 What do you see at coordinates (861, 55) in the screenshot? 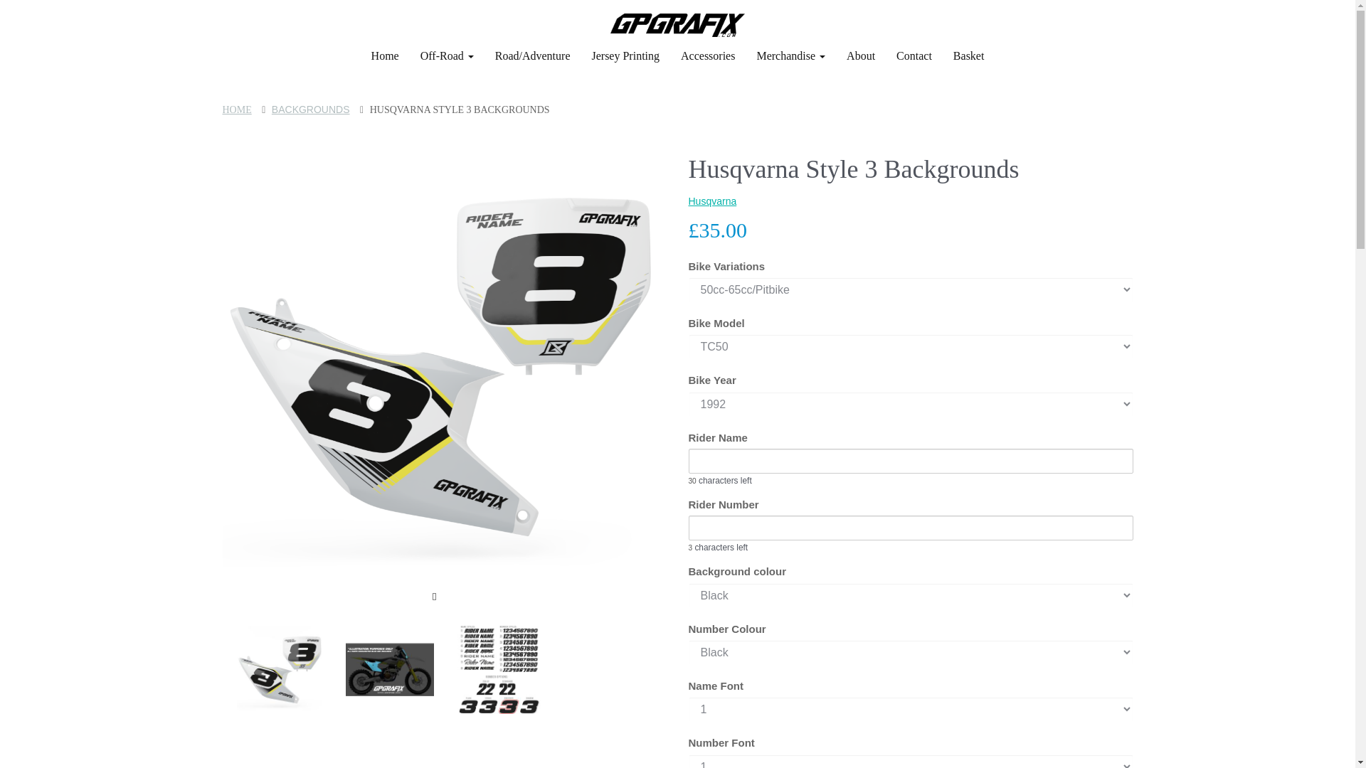
I see `About` at bounding box center [861, 55].